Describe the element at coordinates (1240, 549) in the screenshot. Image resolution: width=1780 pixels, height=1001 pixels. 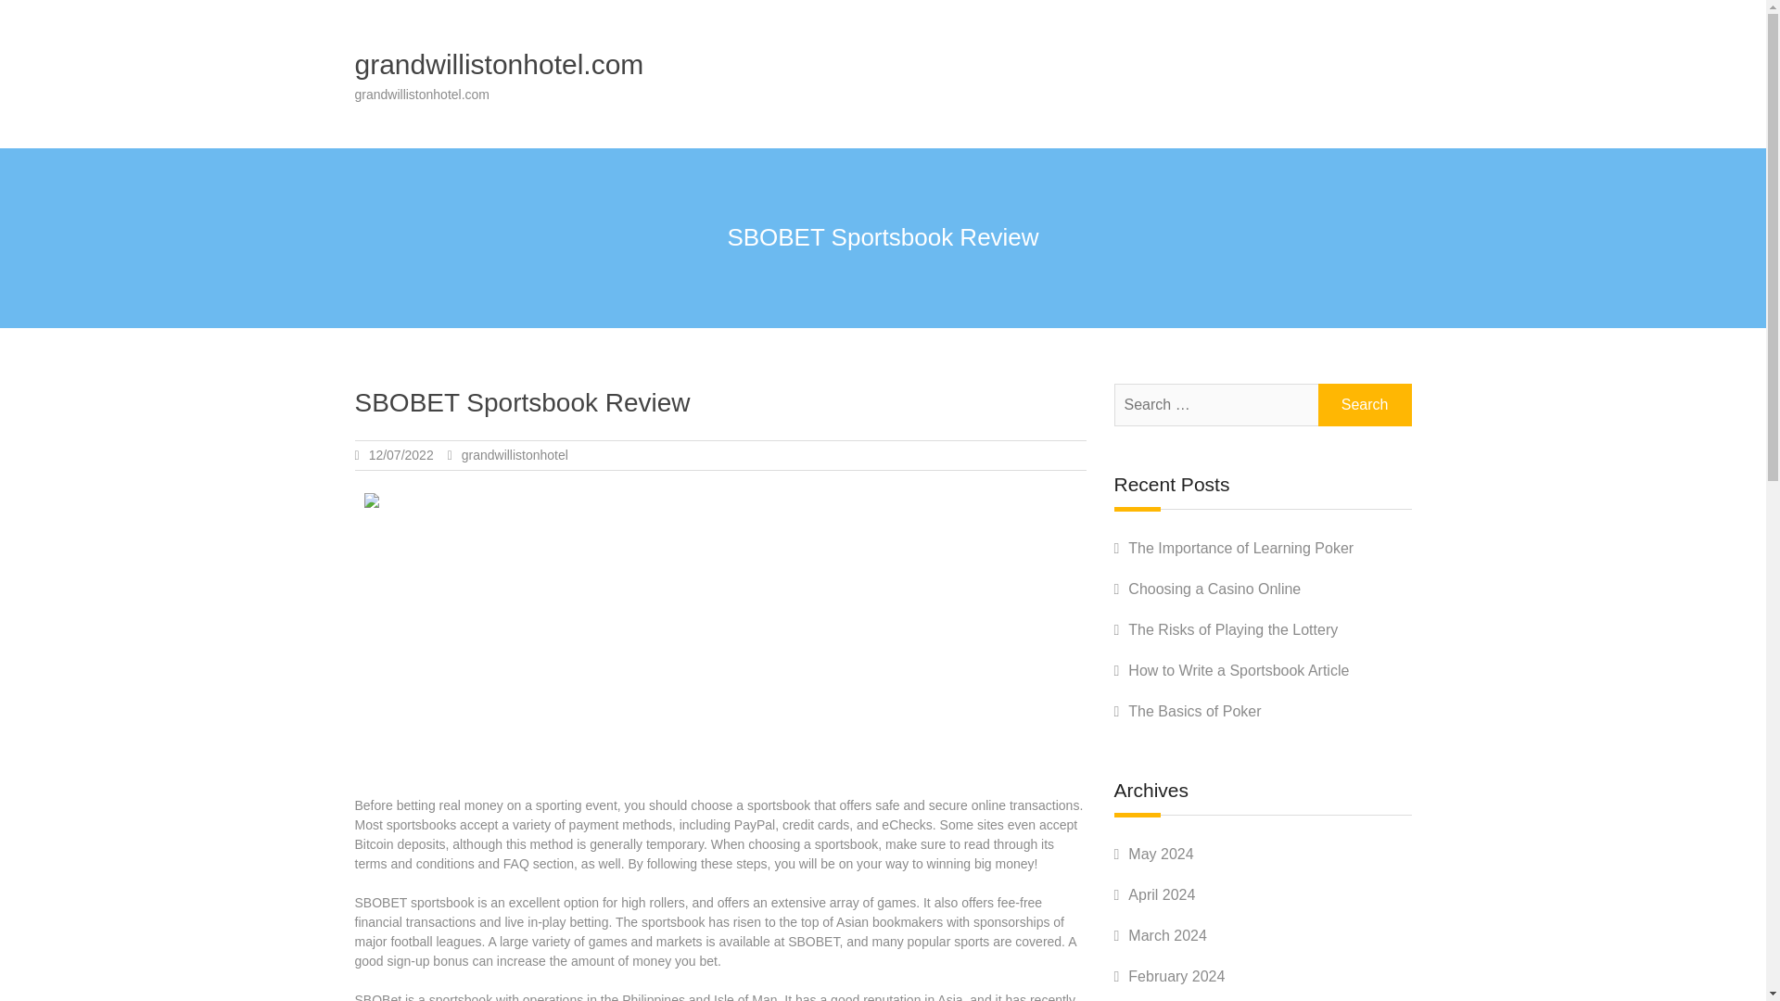
I see `The Importance of Learning Poker` at that location.